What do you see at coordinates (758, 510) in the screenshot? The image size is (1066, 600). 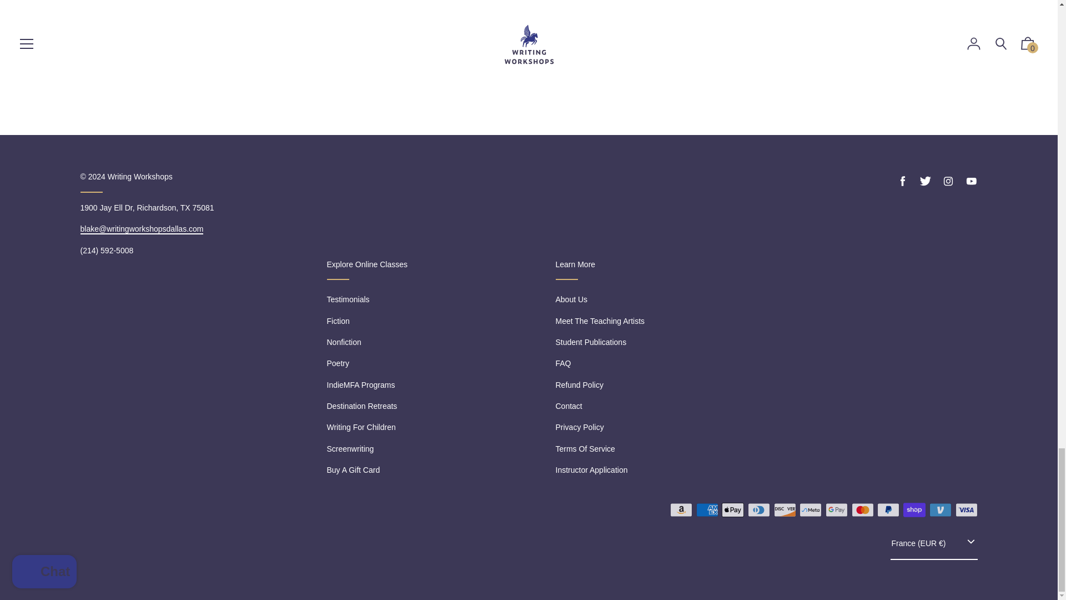 I see `Diners Club` at bounding box center [758, 510].